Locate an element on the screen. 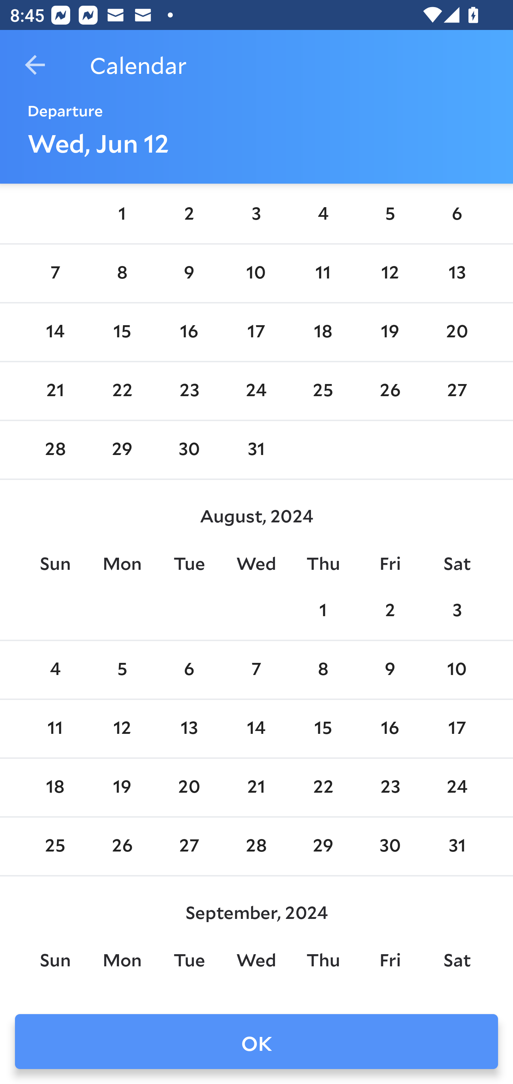 The image size is (513, 1084). 23 is located at coordinates (390, 788).